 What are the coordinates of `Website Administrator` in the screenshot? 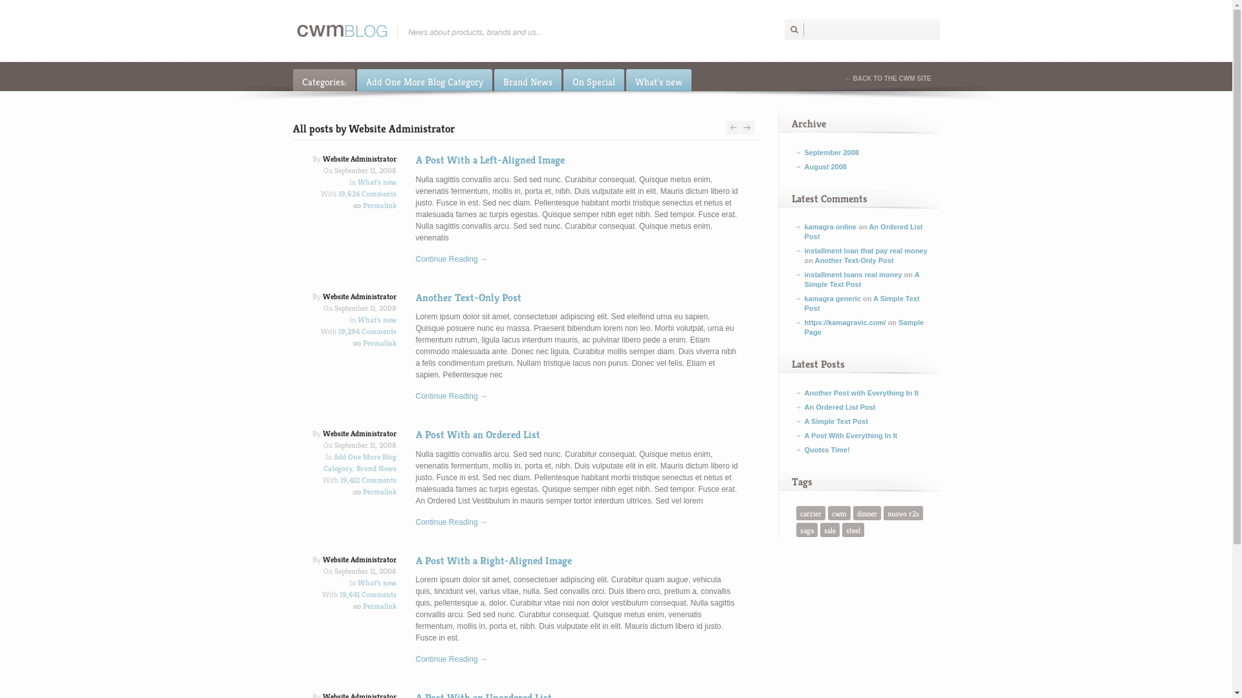 It's located at (359, 296).